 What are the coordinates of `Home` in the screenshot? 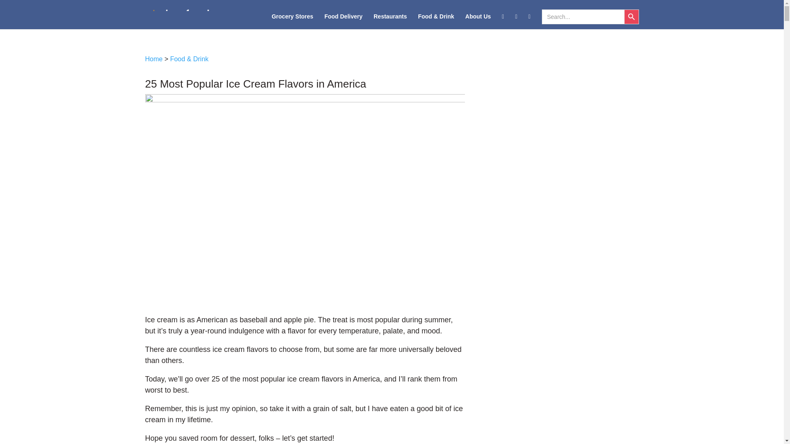 It's located at (153, 59).